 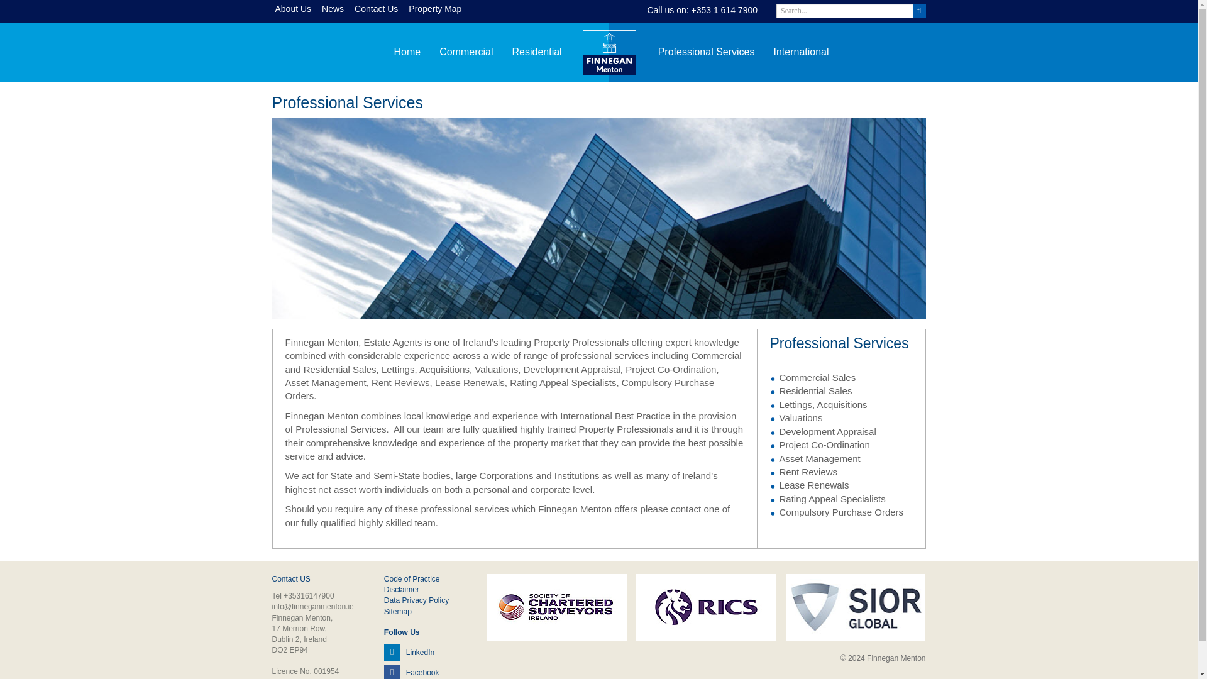 What do you see at coordinates (416, 600) in the screenshot?
I see `Data Privacy Policy` at bounding box center [416, 600].